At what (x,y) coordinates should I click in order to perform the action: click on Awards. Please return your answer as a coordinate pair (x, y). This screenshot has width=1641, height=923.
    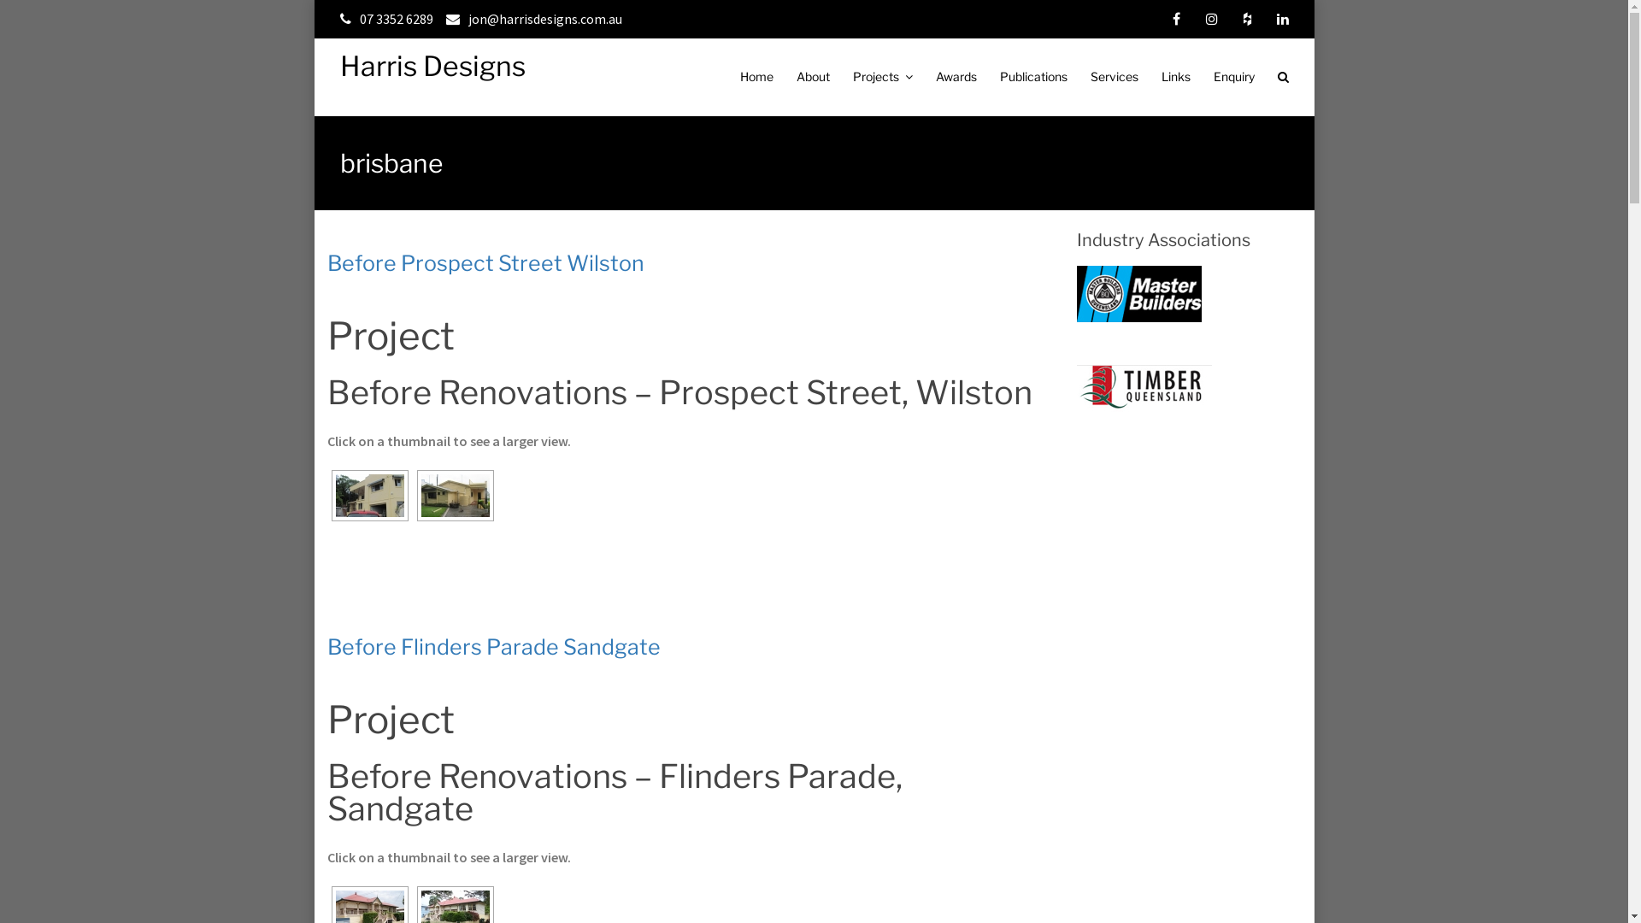
    Looking at the image, I should click on (956, 77).